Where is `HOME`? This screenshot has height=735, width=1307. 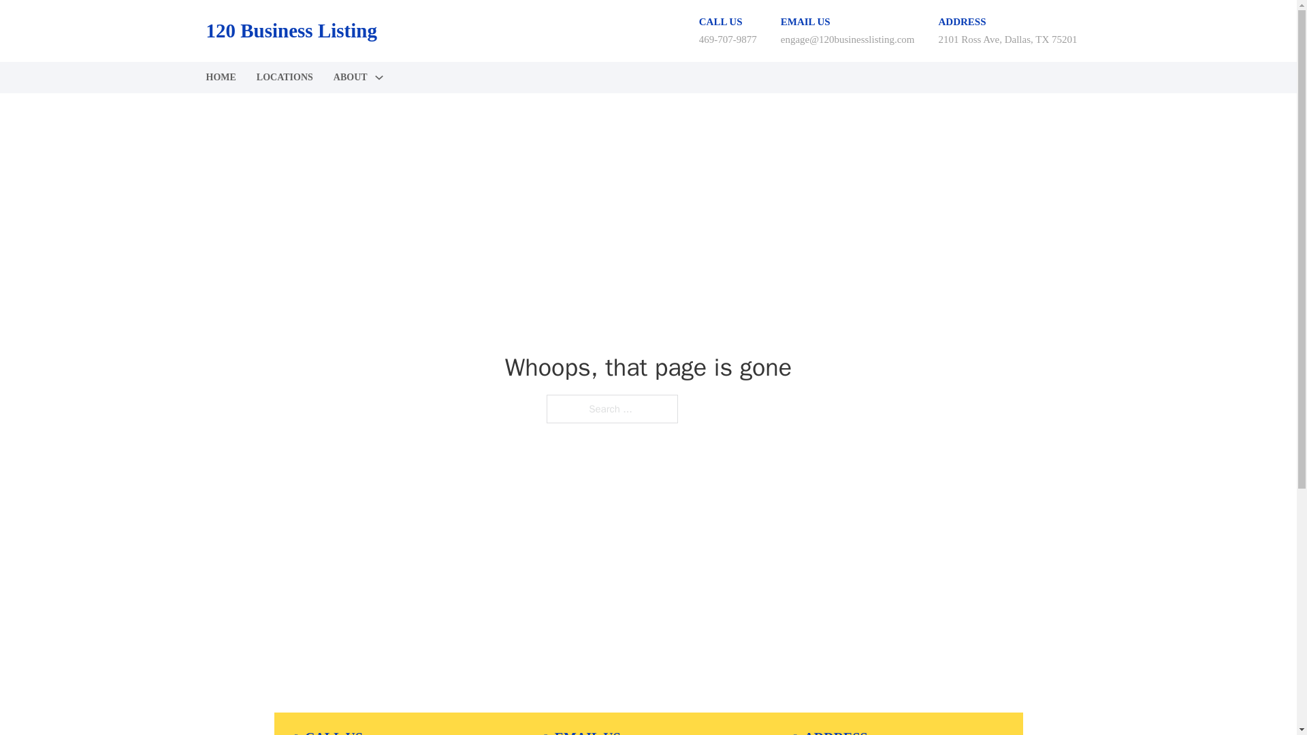
HOME is located at coordinates (220, 78).